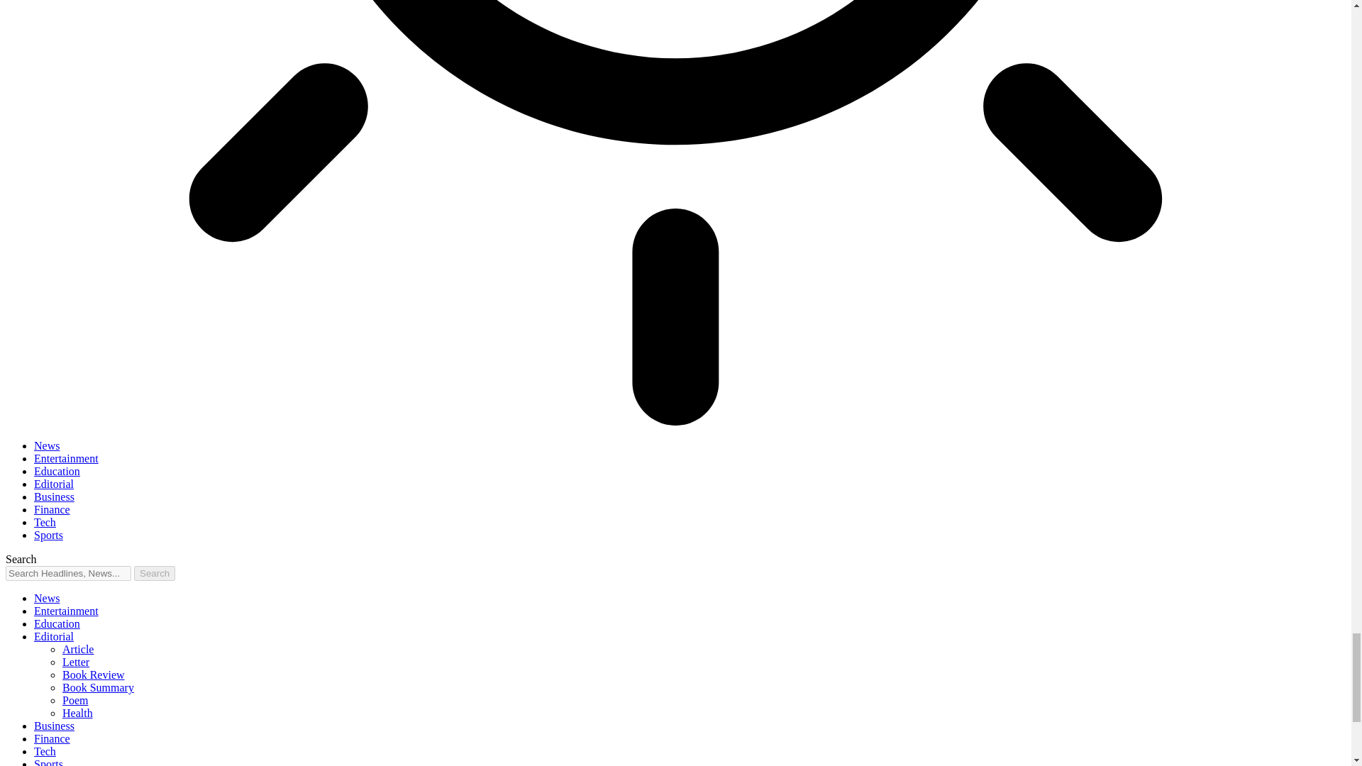 The width and height of the screenshot is (1362, 766). I want to click on Business, so click(54, 496).